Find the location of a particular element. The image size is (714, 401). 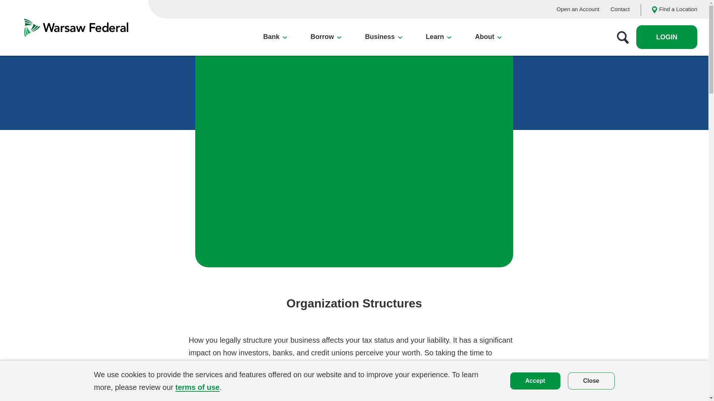

Business is located at coordinates (383, 37).